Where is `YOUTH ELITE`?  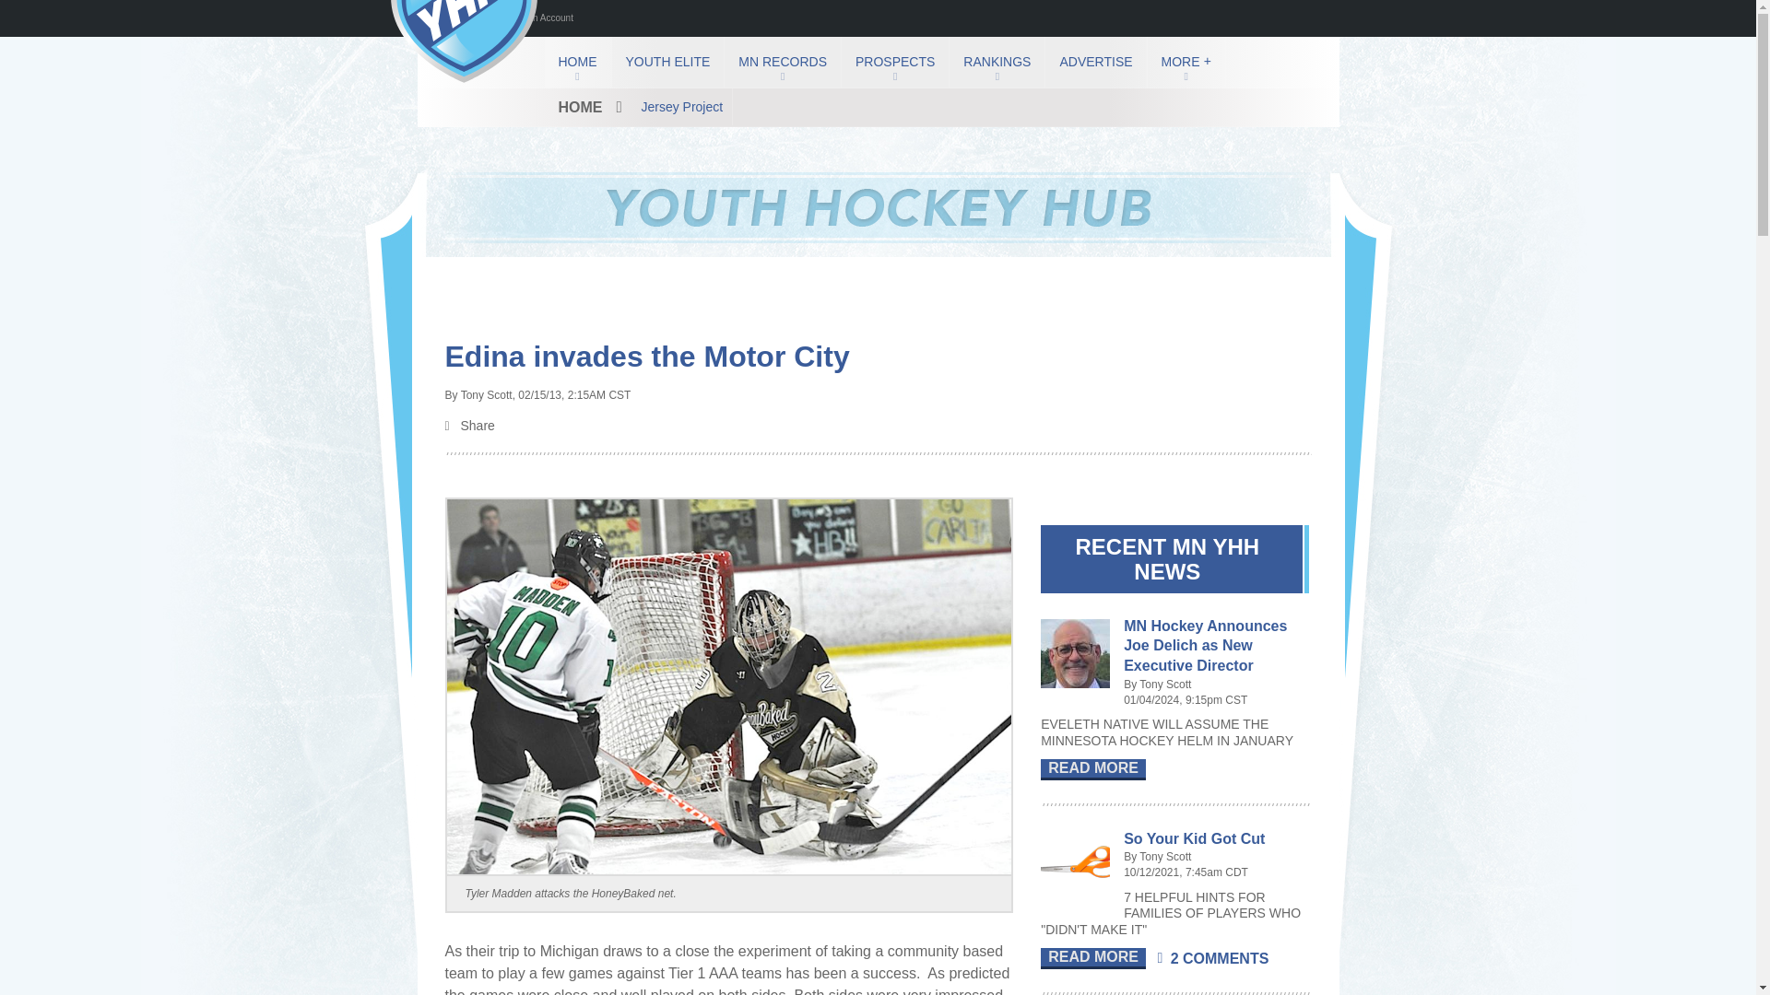 YOUTH ELITE is located at coordinates (667, 62).